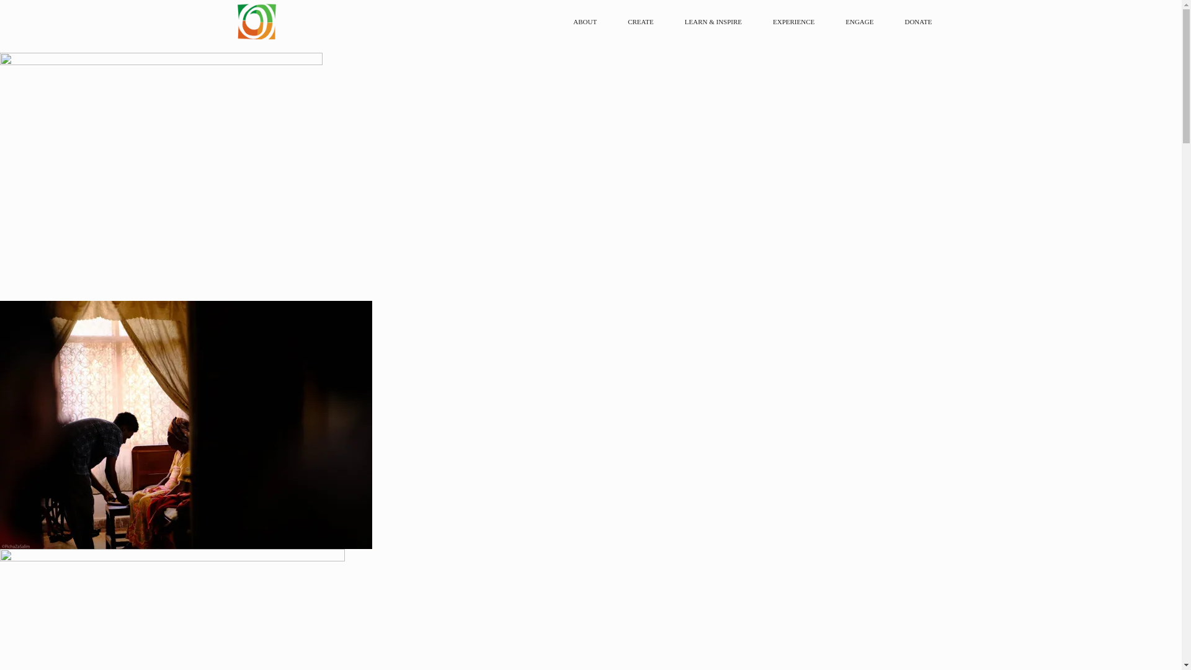  Describe the element at coordinates (644, 22) in the screenshot. I see `CREATE` at that location.